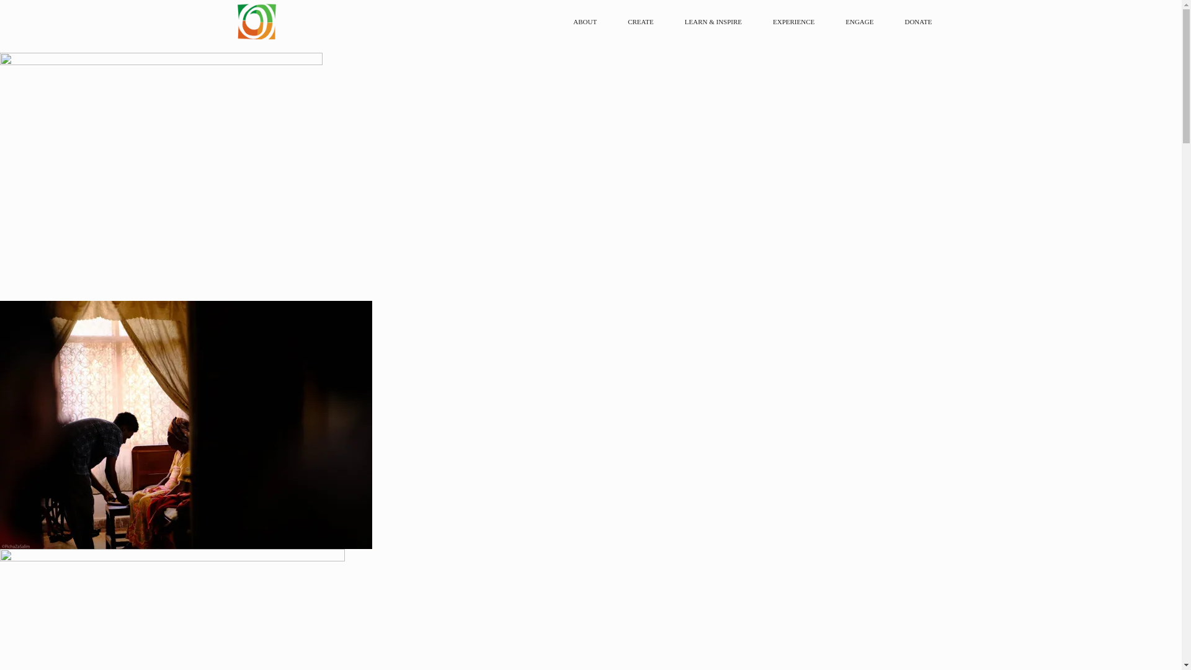  Describe the element at coordinates (644, 22) in the screenshot. I see `CREATE` at that location.